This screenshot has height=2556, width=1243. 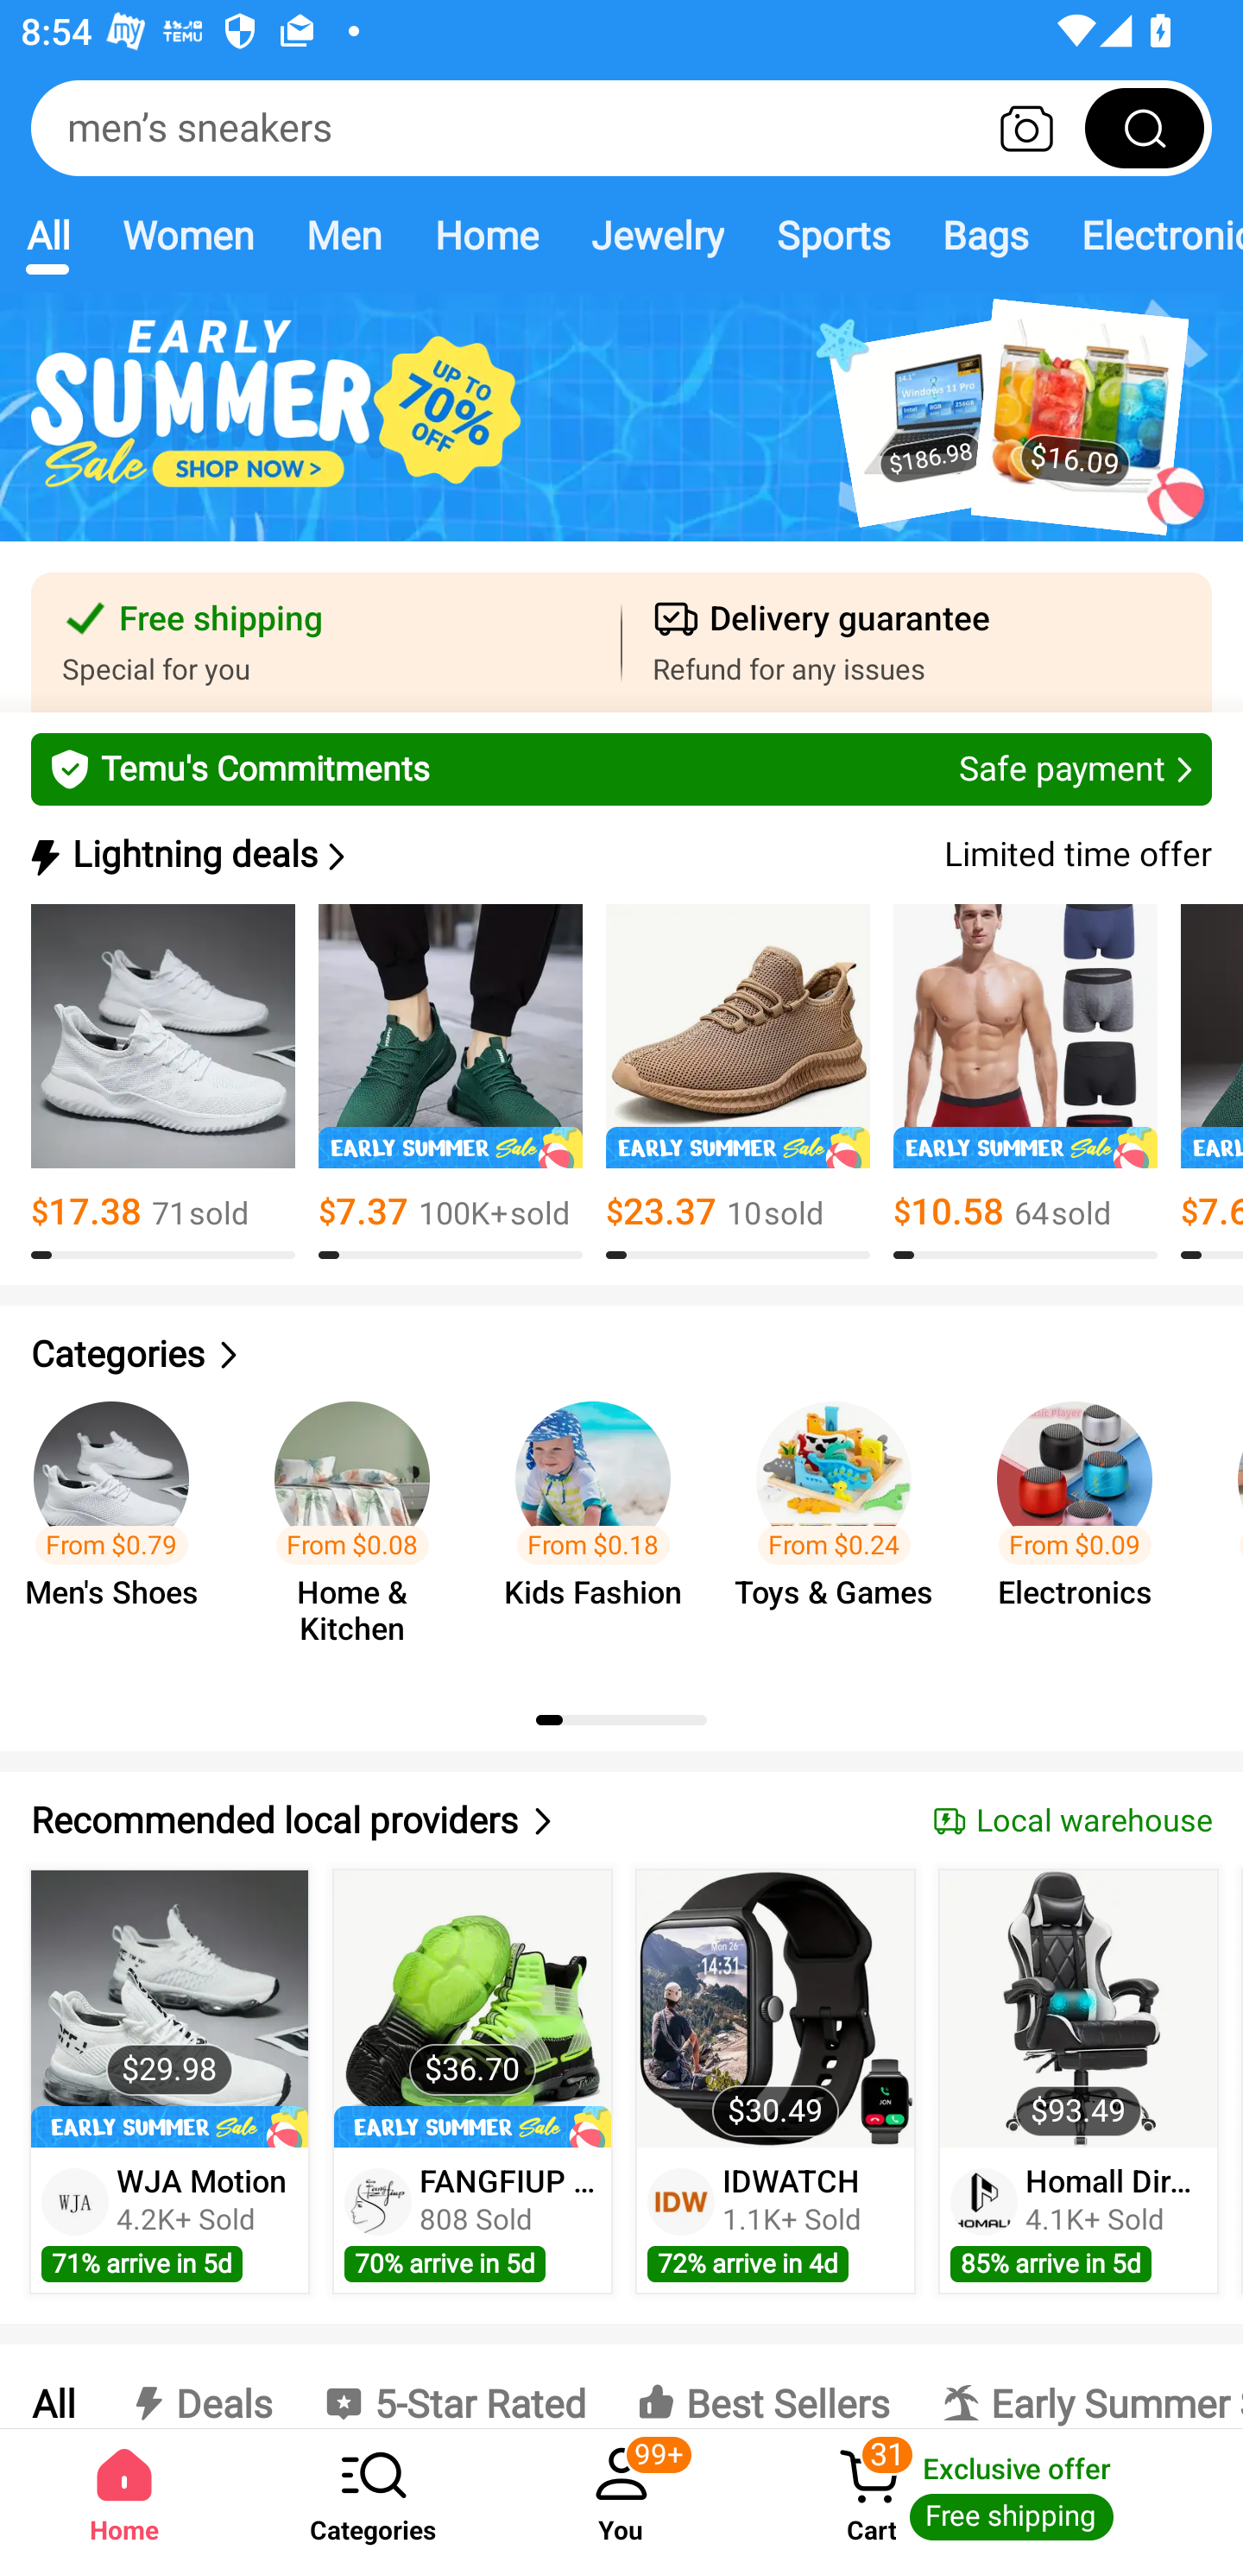 I want to click on Home, so click(x=124, y=2492).